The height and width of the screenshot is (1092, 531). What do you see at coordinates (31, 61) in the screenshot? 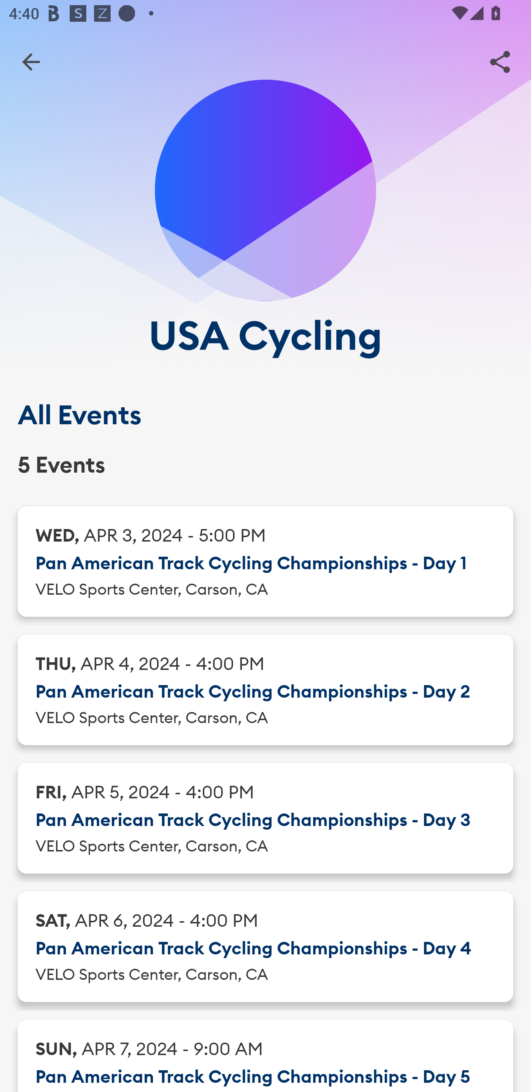
I see `BackButton` at bounding box center [31, 61].